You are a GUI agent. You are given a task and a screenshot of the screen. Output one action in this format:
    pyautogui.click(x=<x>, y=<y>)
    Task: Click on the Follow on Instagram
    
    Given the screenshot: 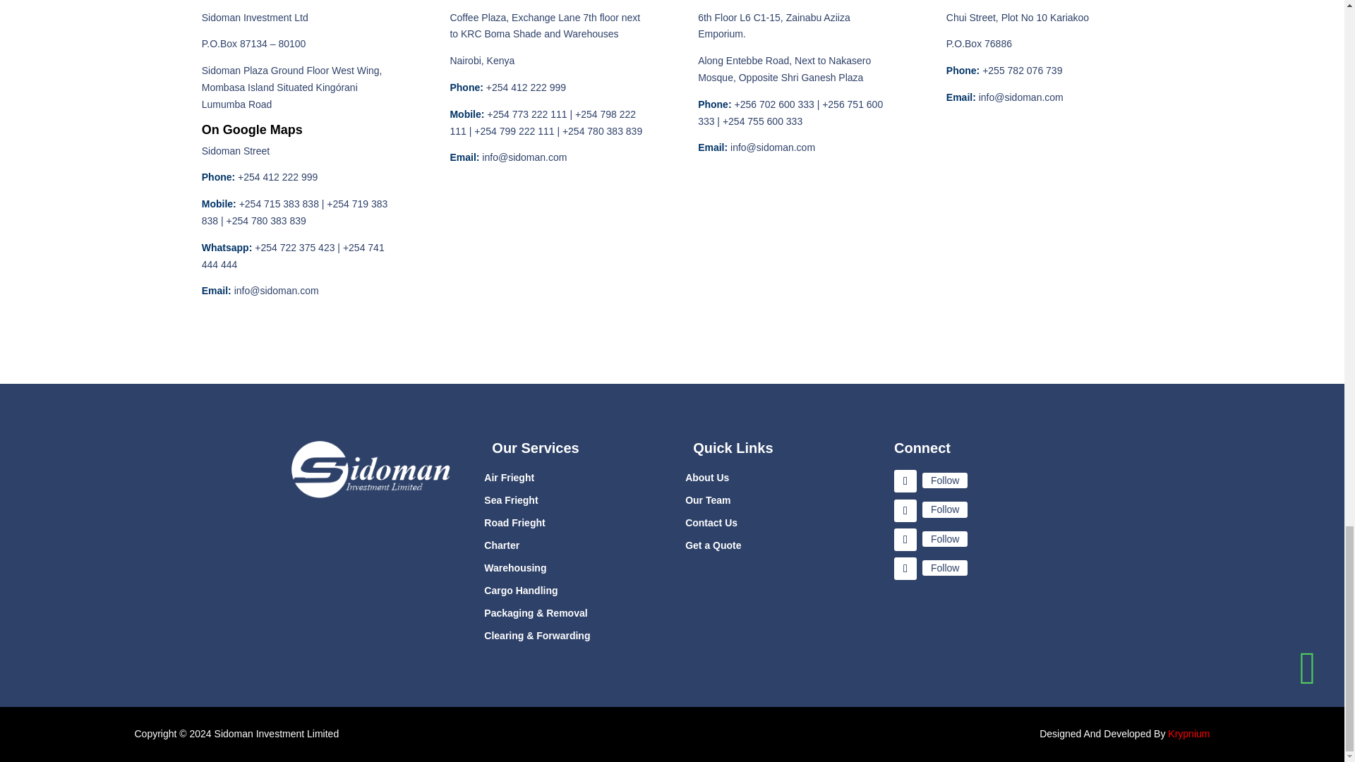 What is the action you would take?
    pyautogui.click(x=905, y=539)
    